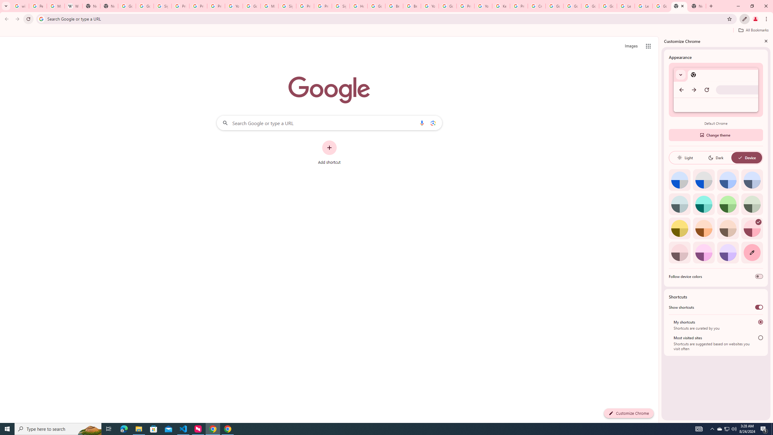 This screenshot has width=773, height=435. What do you see at coordinates (73, 6) in the screenshot?
I see `Wikipedia:Edit requests - Wikipedia` at bounding box center [73, 6].